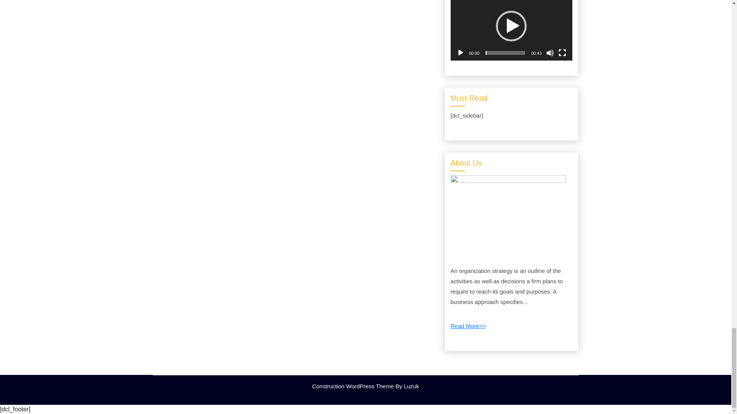  I want to click on Play, so click(461, 53).